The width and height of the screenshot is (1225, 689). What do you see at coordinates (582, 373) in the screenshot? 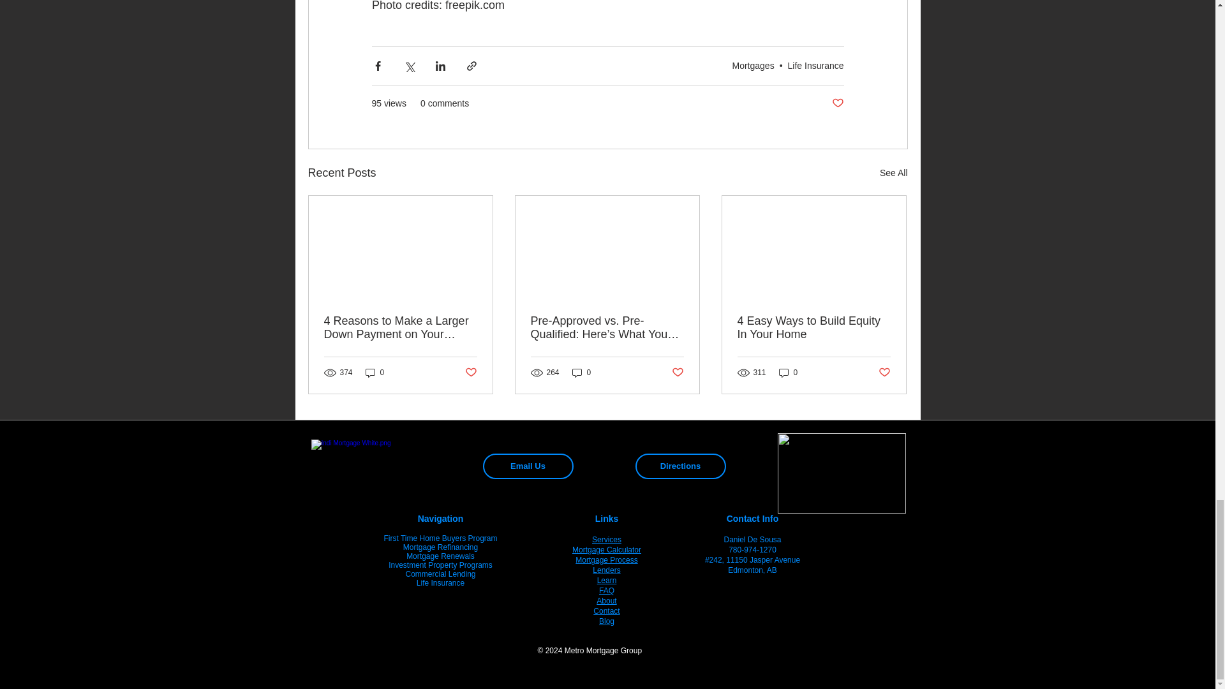
I see `0` at bounding box center [582, 373].